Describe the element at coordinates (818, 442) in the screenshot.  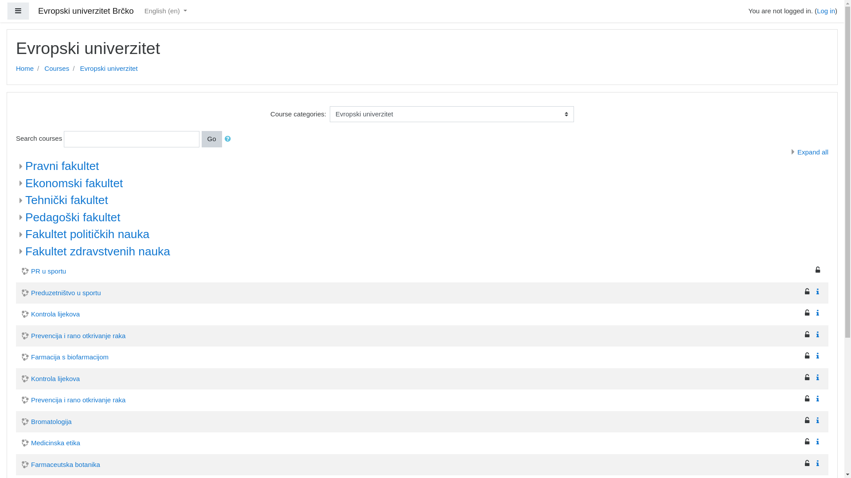
I see `Summary` at that location.